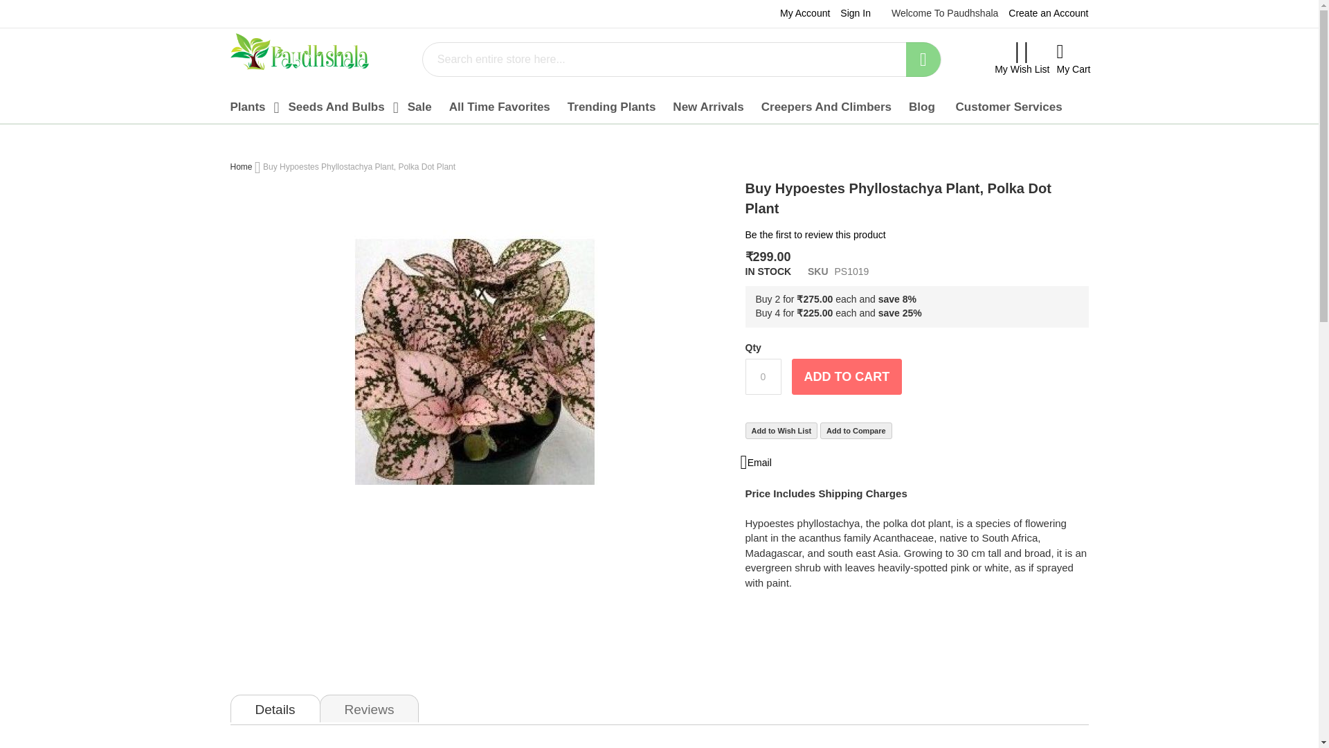 The height and width of the screenshot is (748, 1329). What do you see at coordinates (1048, 12) in the screenshot?
I see `Create an Account` at bounding box center [1048, 12].